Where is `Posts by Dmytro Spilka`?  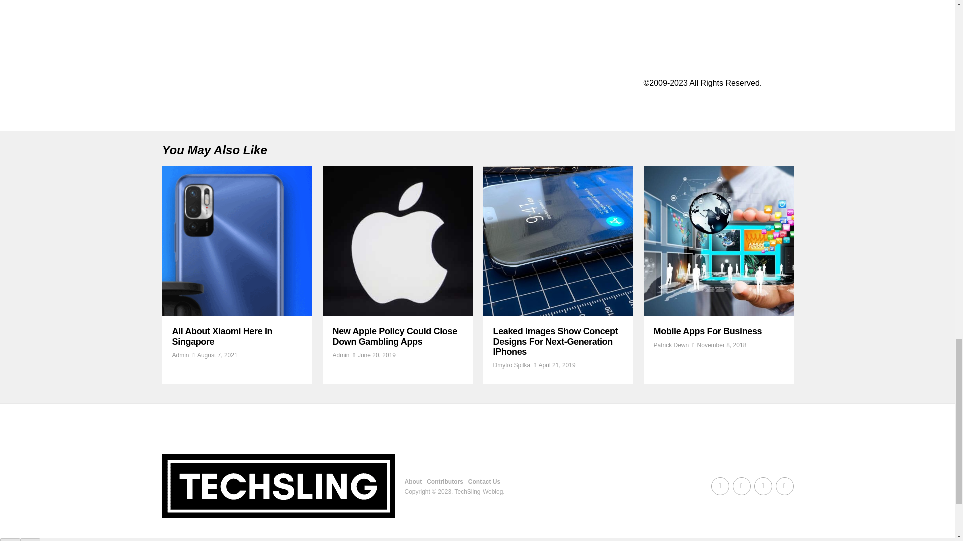
Posts by Dmytro Spilka is located at coordinates (511, 365).